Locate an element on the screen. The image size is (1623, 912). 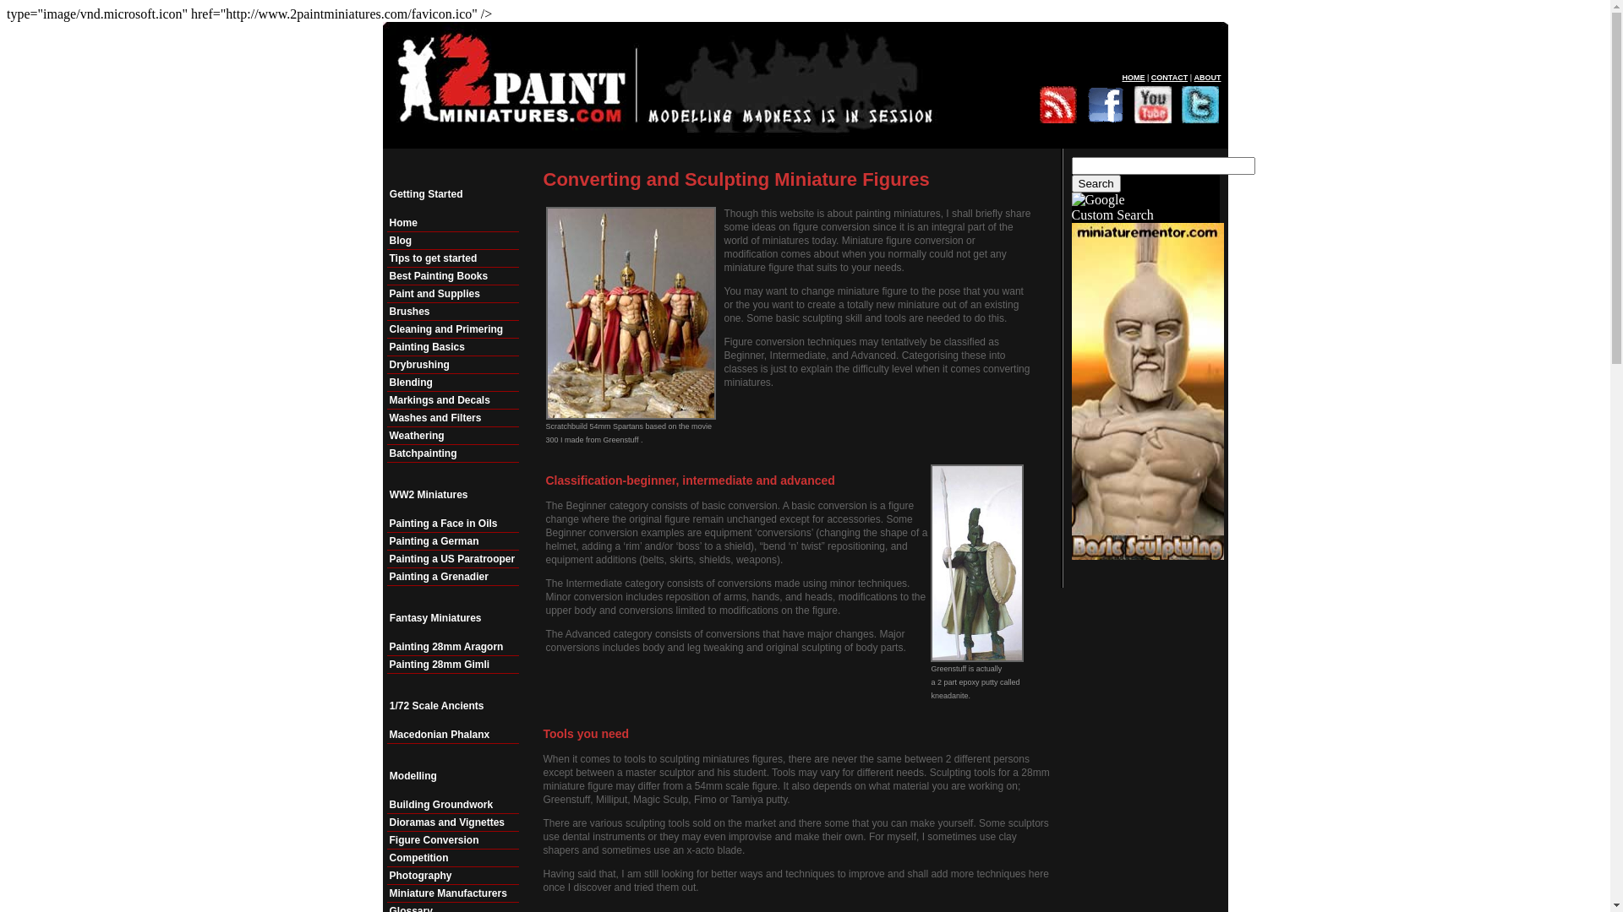
Blending is located at coordinates (453, 383).